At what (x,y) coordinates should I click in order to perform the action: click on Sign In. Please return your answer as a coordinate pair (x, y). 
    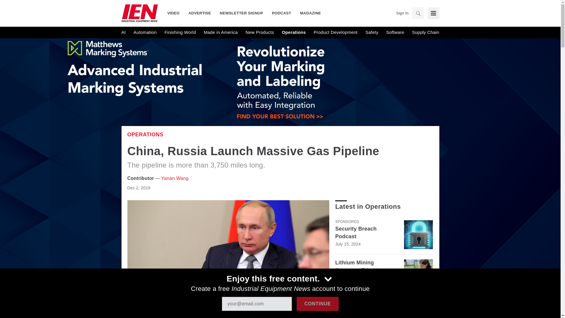
    Looking at the image, I should click on (402, 13).